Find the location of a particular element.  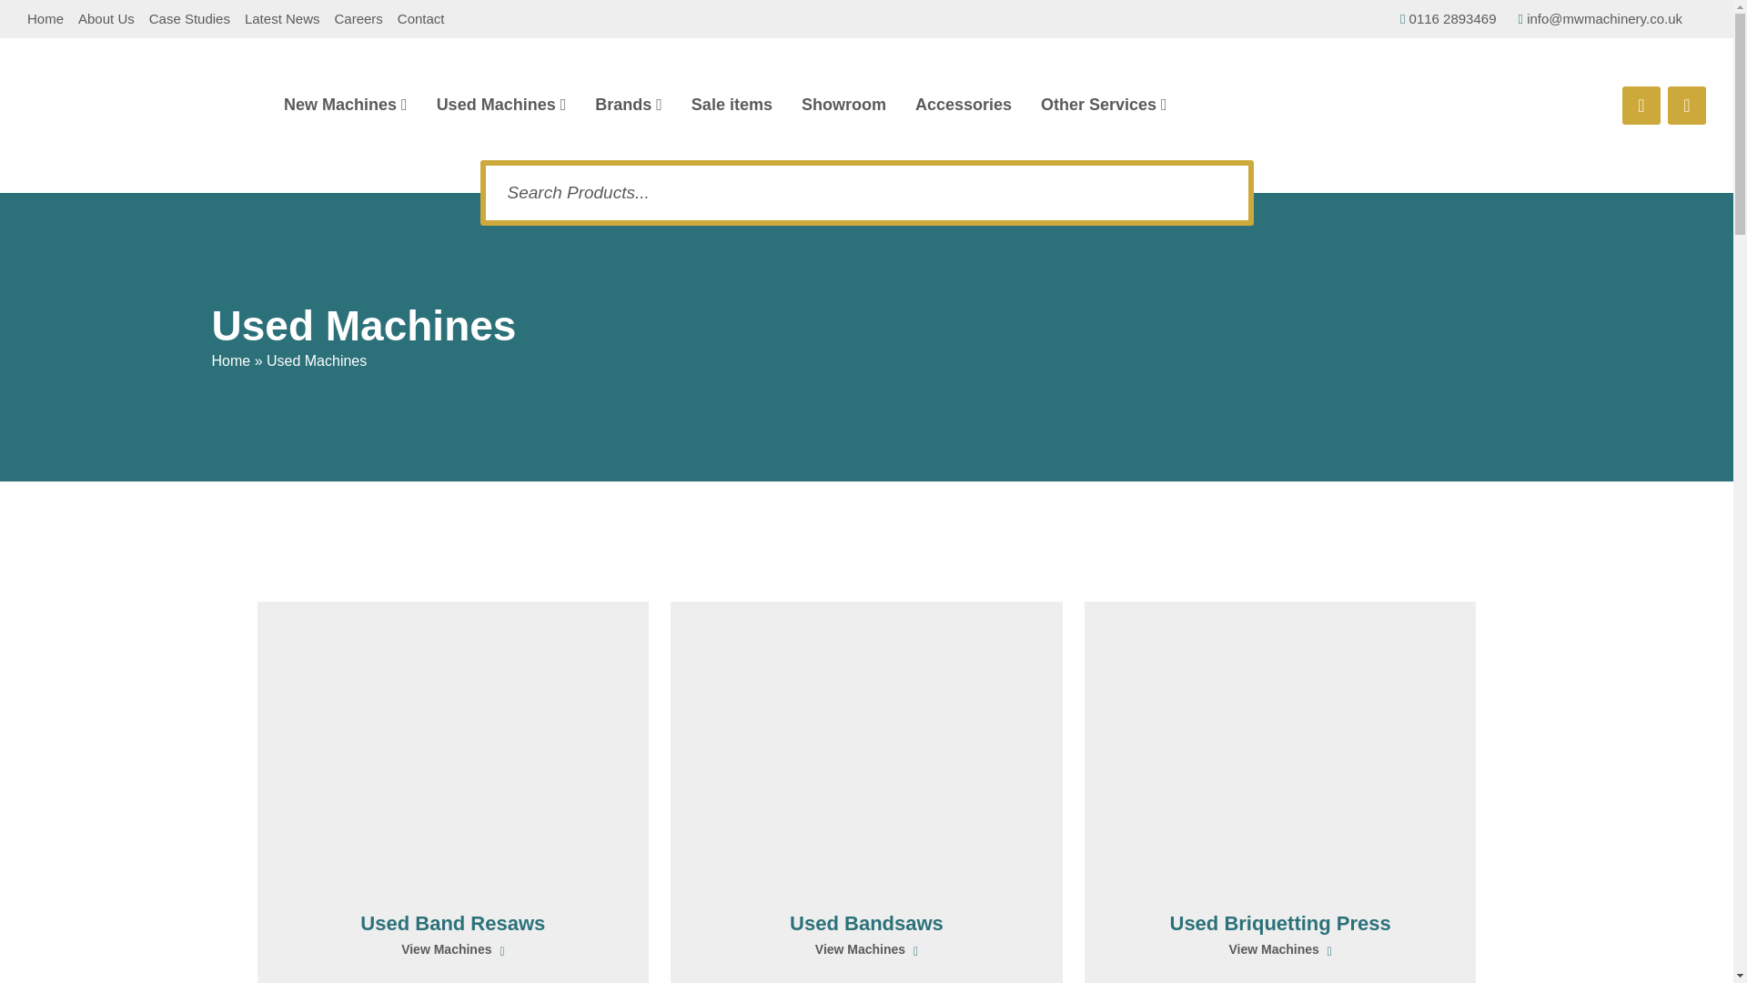

Contact is located at coordinates (421, 18).